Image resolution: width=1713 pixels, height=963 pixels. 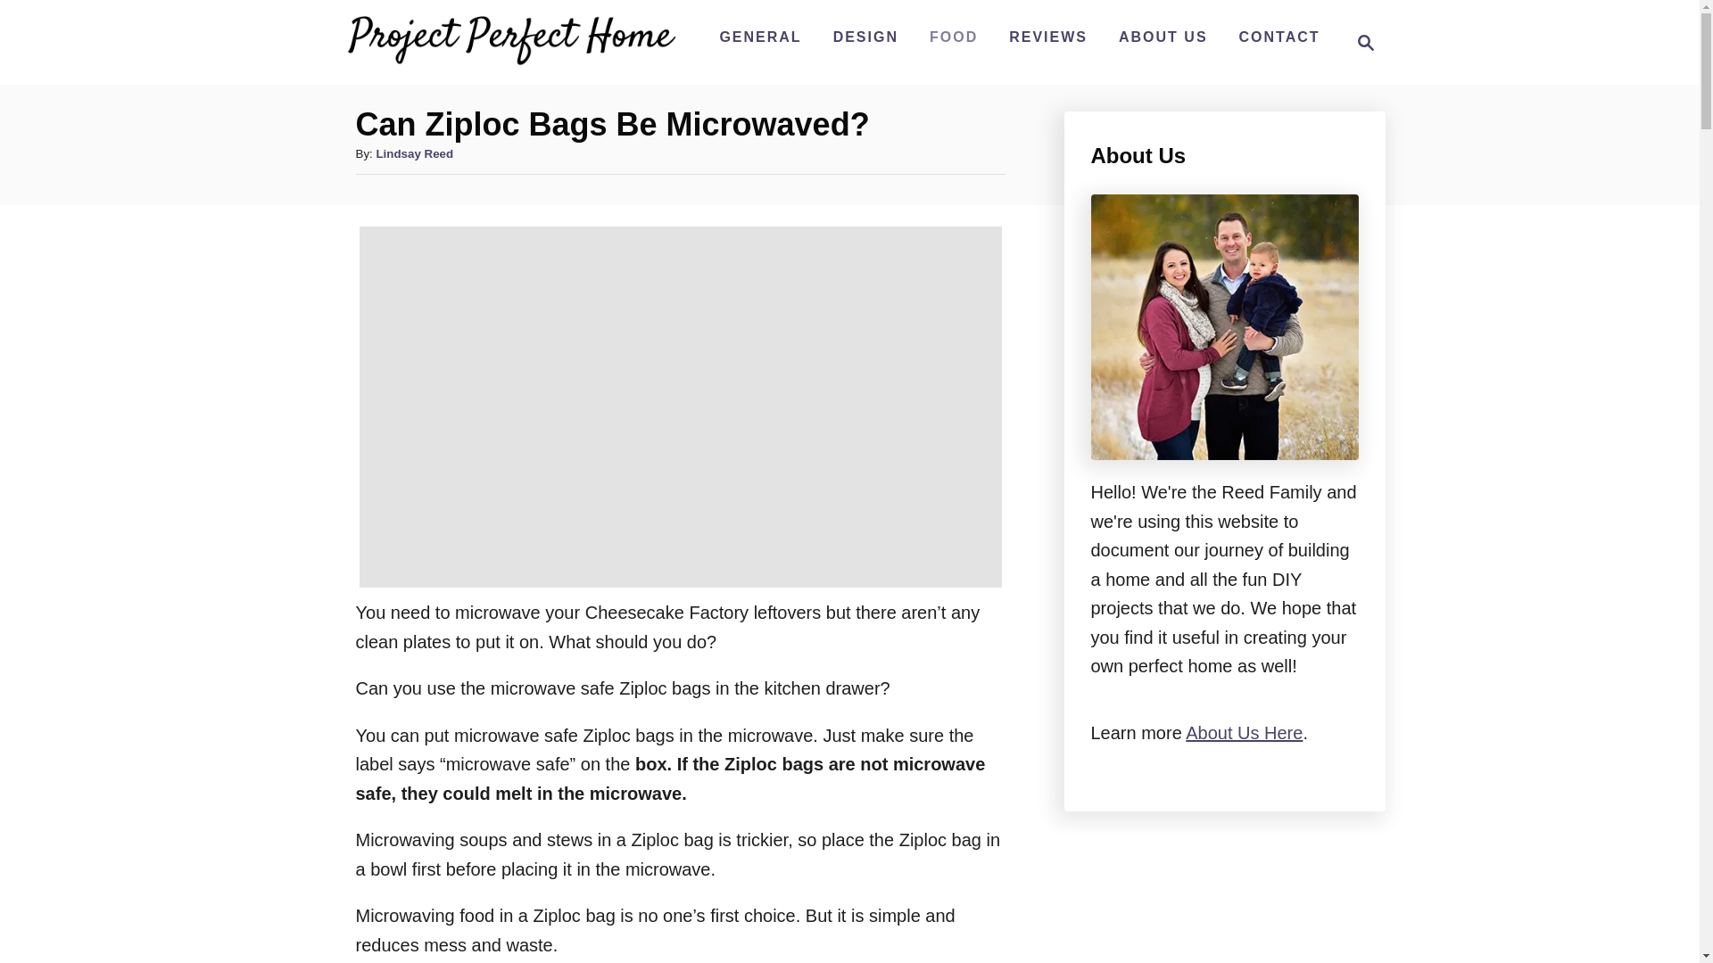 I want to click on REVIEWS, so click(x=1047, y=37).